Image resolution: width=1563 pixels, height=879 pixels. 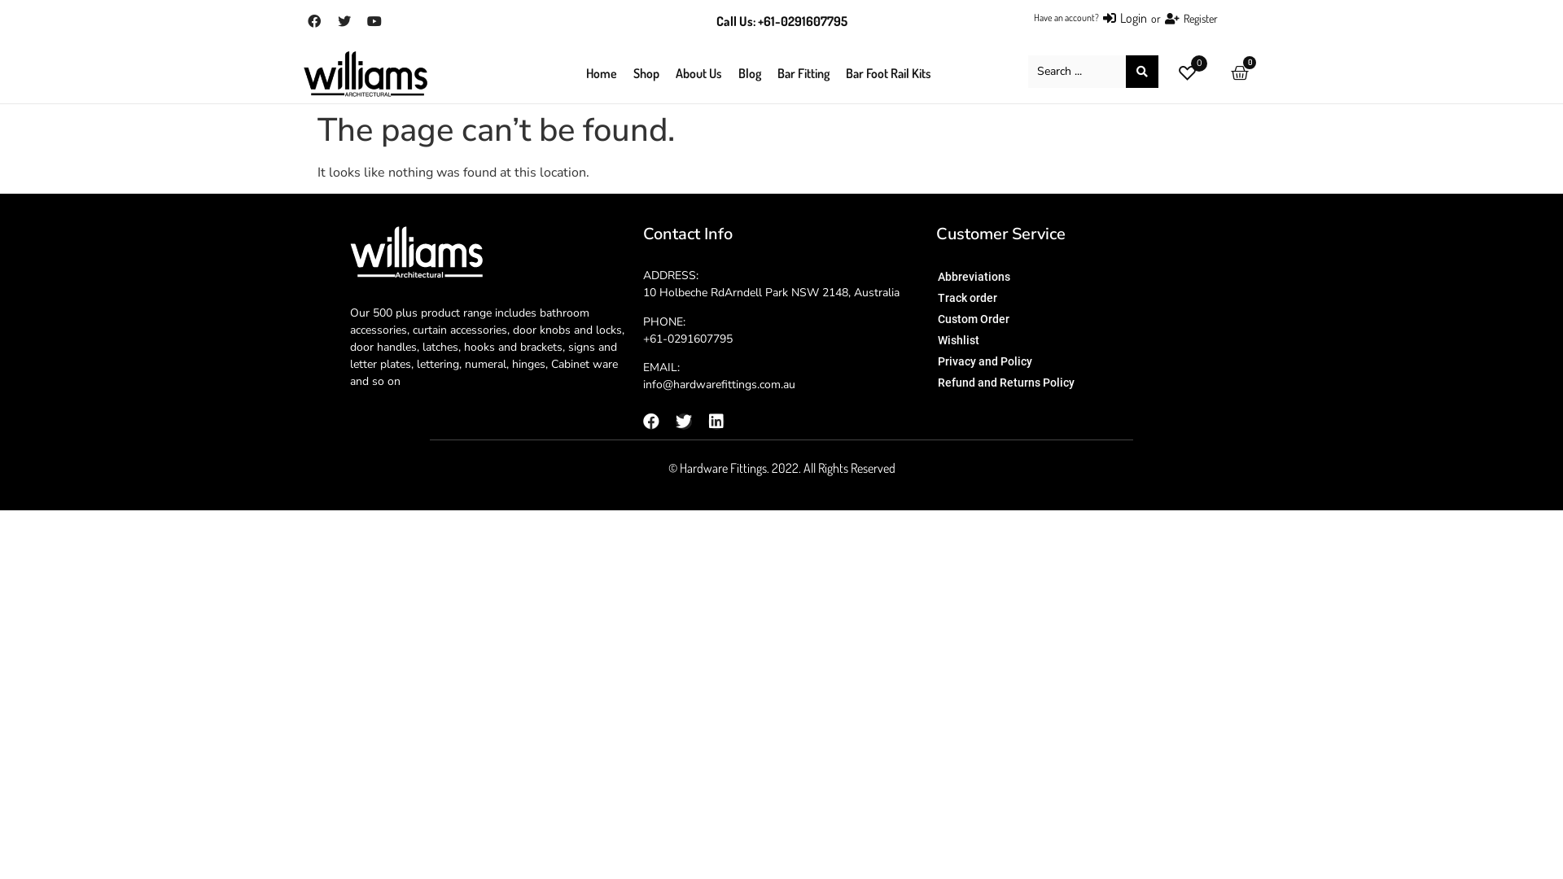 What do you see at coordinates (803, 72) in the screenshot?
I see `Bar Fitting` at bounding box center [803, 72].